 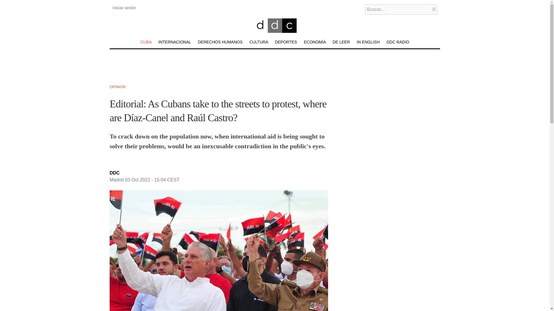 I want to click on DIARIO DE CUBA, so click(x=261, y=33).